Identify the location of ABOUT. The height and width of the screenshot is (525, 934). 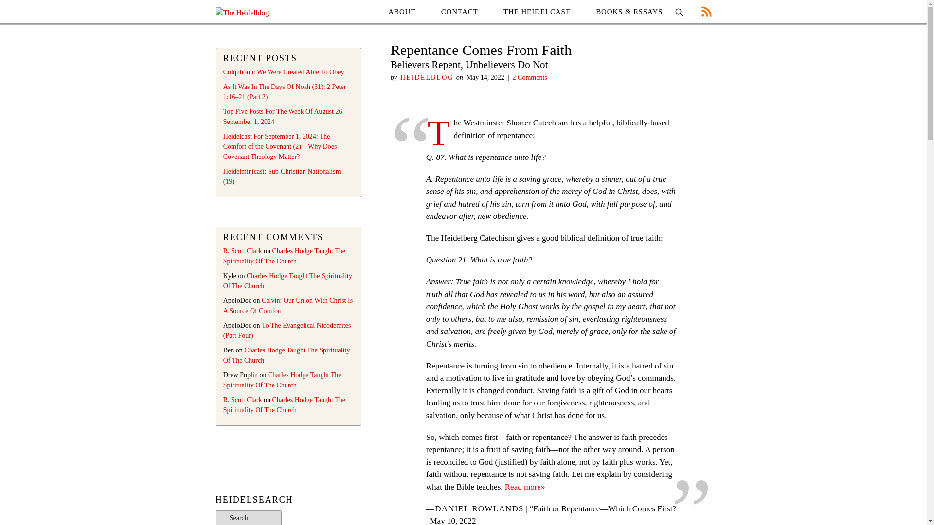
(401, 12).